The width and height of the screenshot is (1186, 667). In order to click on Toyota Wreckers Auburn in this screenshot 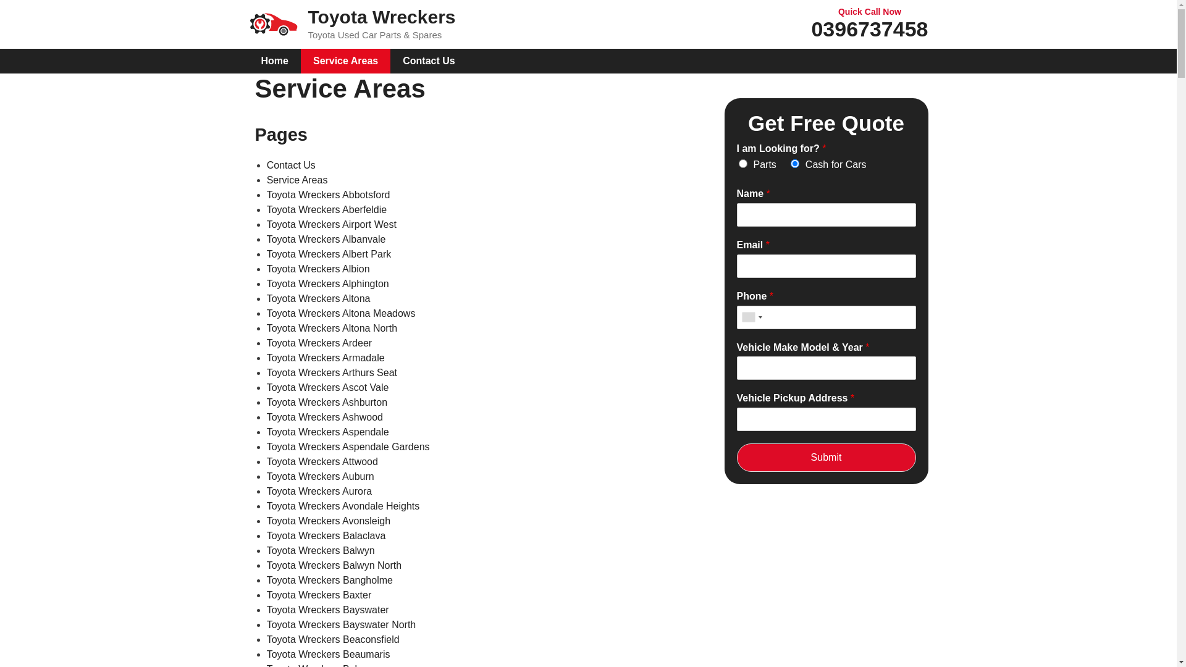, I will do `click(321, 477)`.